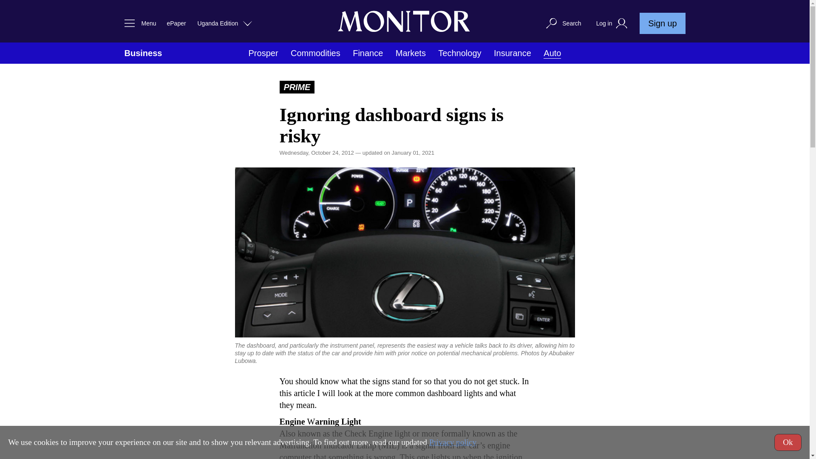 The image size is (816, 459). What do you see at coordinates (788, 442) in the screenshot?
I see `Ok` at bounding box center [788, 442].